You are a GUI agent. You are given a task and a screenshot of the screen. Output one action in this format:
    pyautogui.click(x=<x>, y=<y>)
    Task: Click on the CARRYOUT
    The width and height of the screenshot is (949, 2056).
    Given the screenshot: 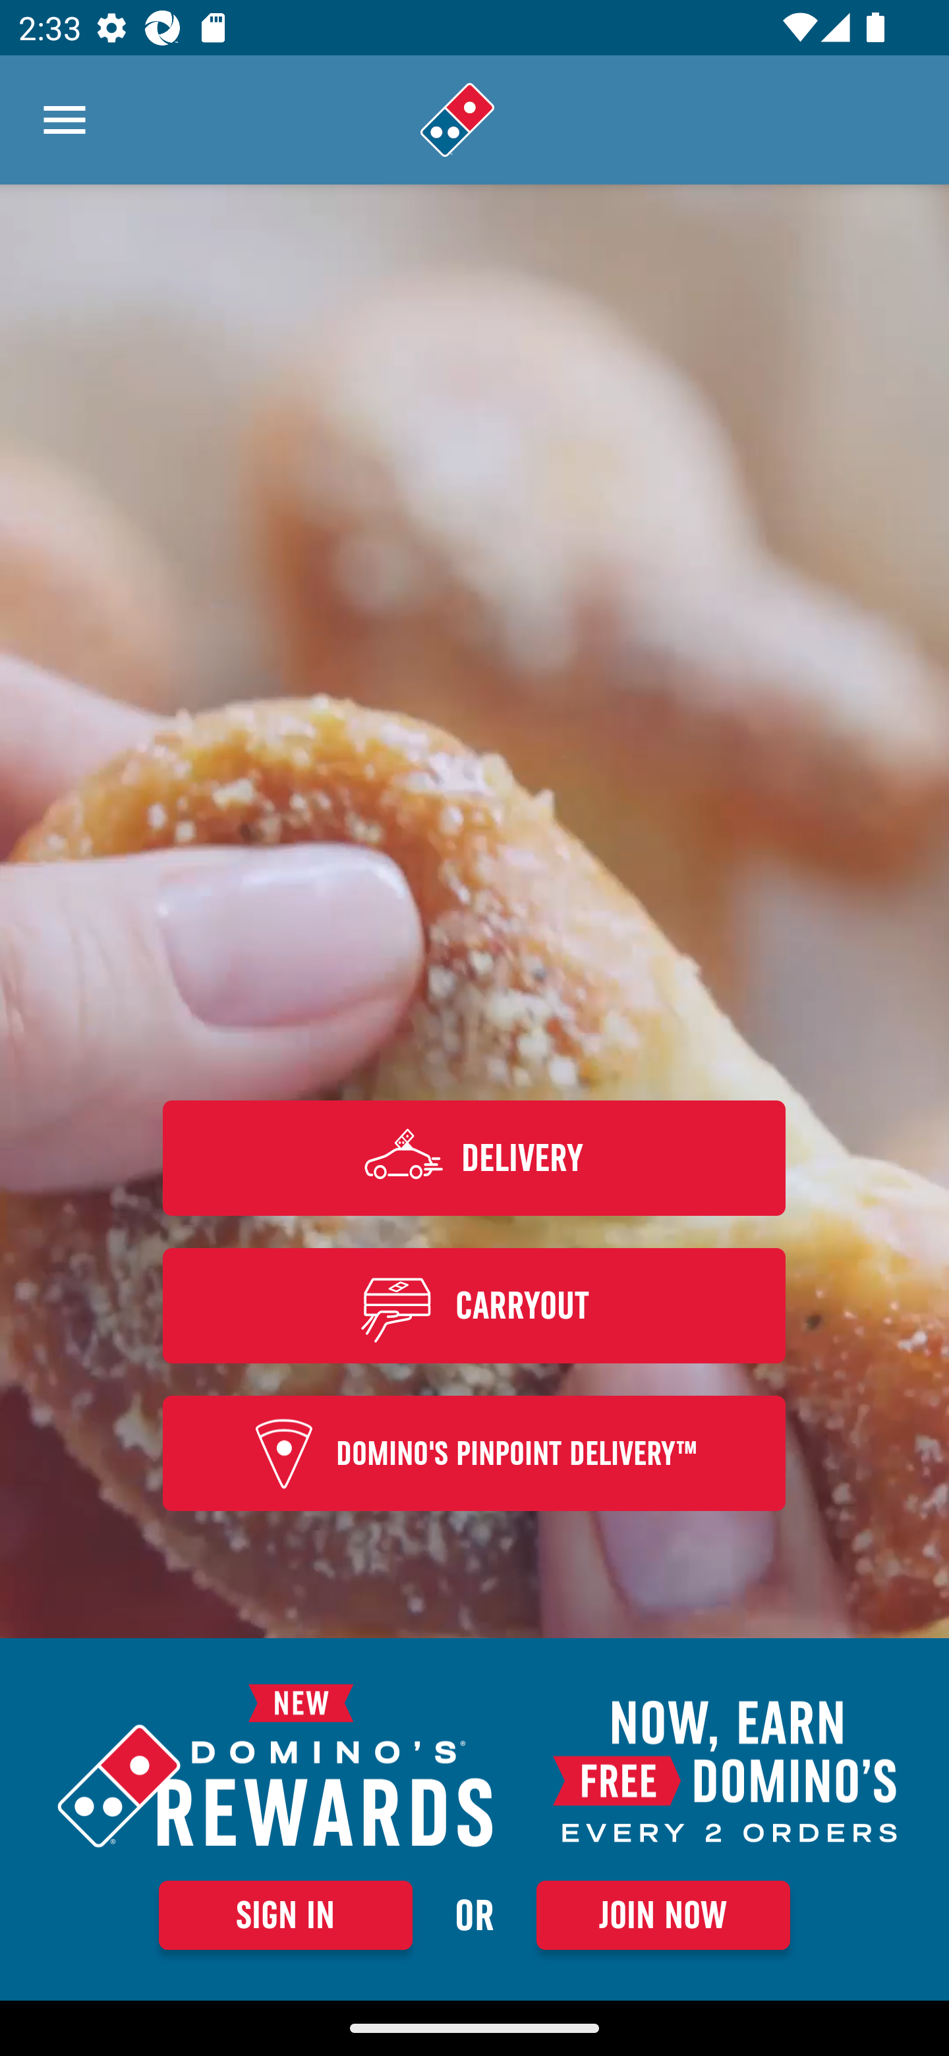 What is the action you would take?
    pyautogui.click(x=474, y=1305)
    